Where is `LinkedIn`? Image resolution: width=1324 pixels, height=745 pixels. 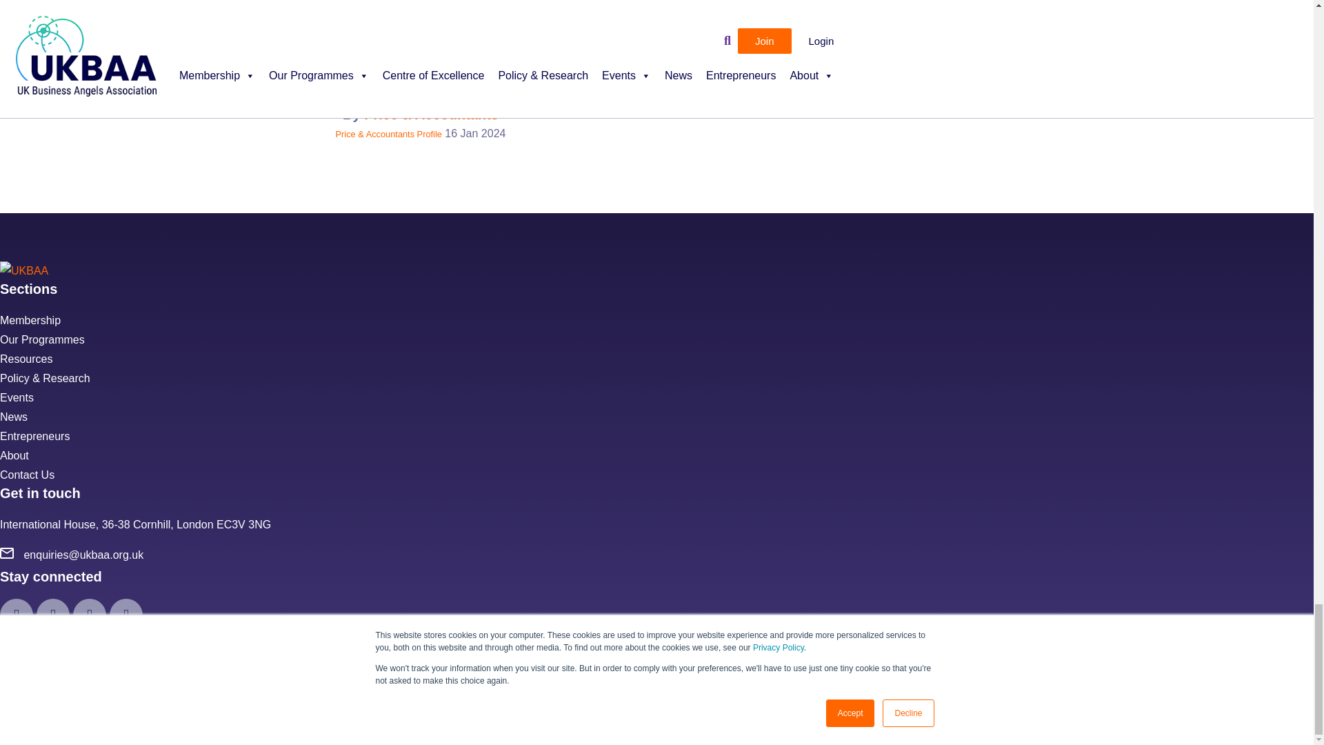
LinkedIn is located at coordinates (126, 615).